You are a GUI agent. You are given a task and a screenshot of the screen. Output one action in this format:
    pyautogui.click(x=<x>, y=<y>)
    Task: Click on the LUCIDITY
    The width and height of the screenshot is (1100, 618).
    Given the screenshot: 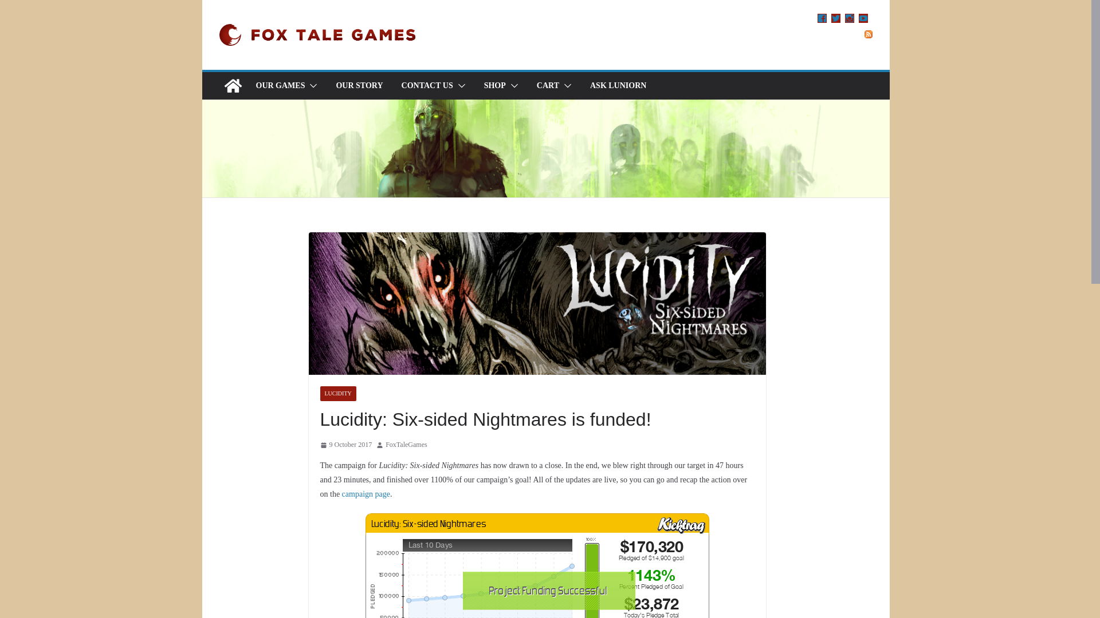 What is the action you would take?
    pyautogui.click(x=337, y=394)
    